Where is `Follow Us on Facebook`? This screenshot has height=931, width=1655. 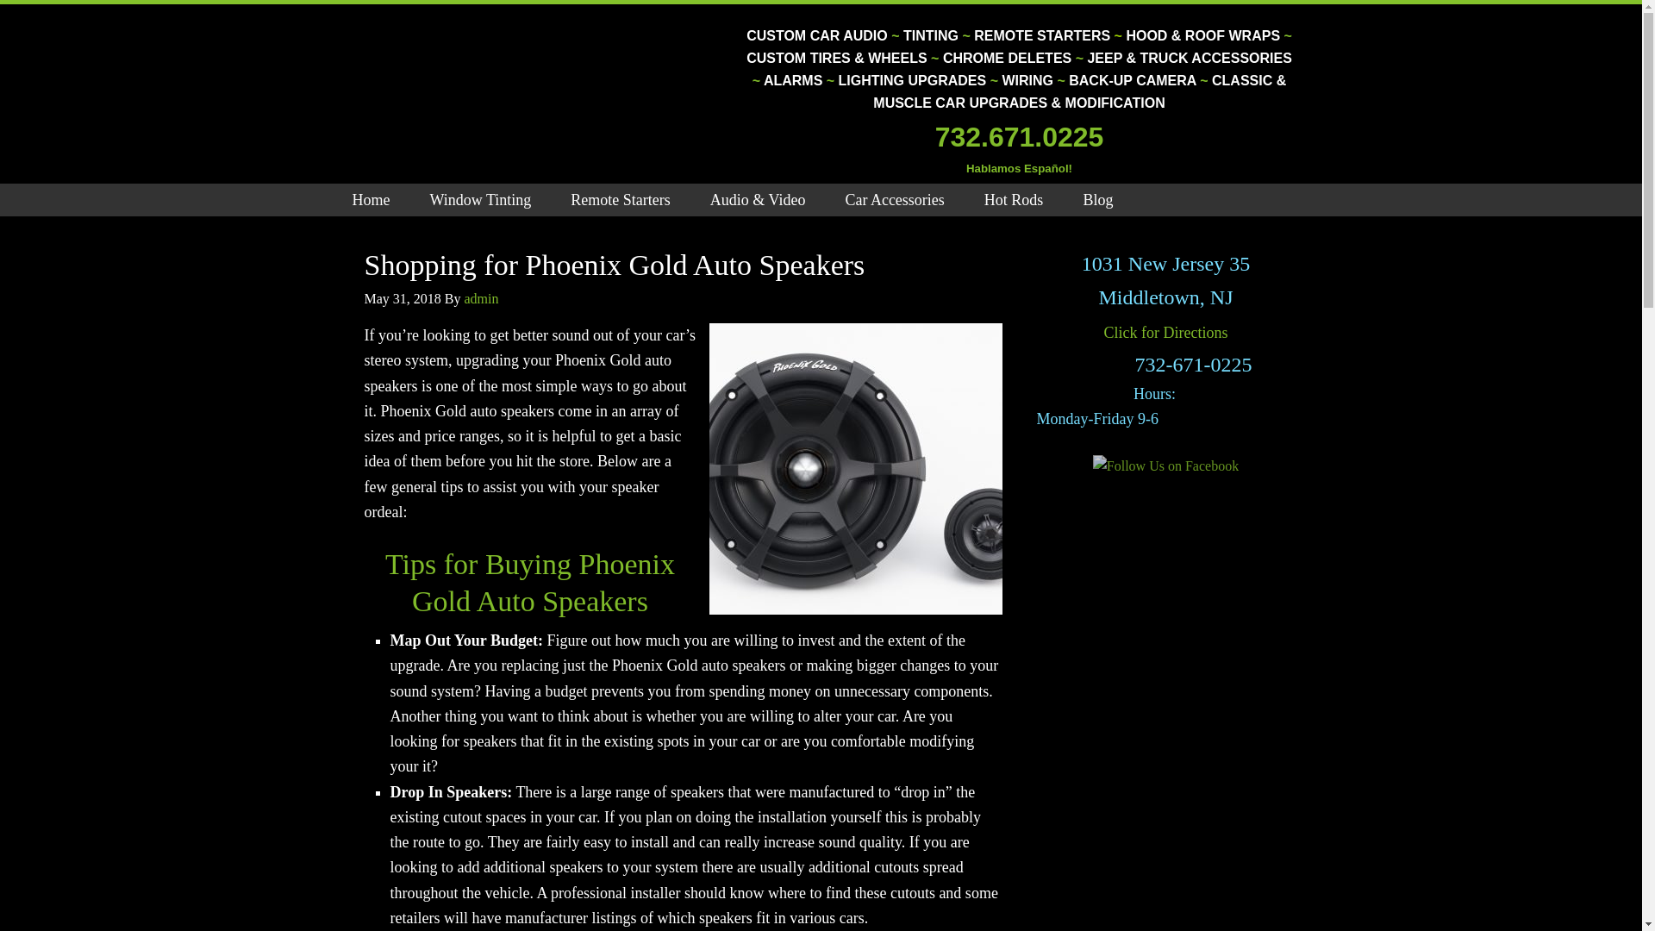 Follow Us on Facebook is located at coordinates (1165, 466).